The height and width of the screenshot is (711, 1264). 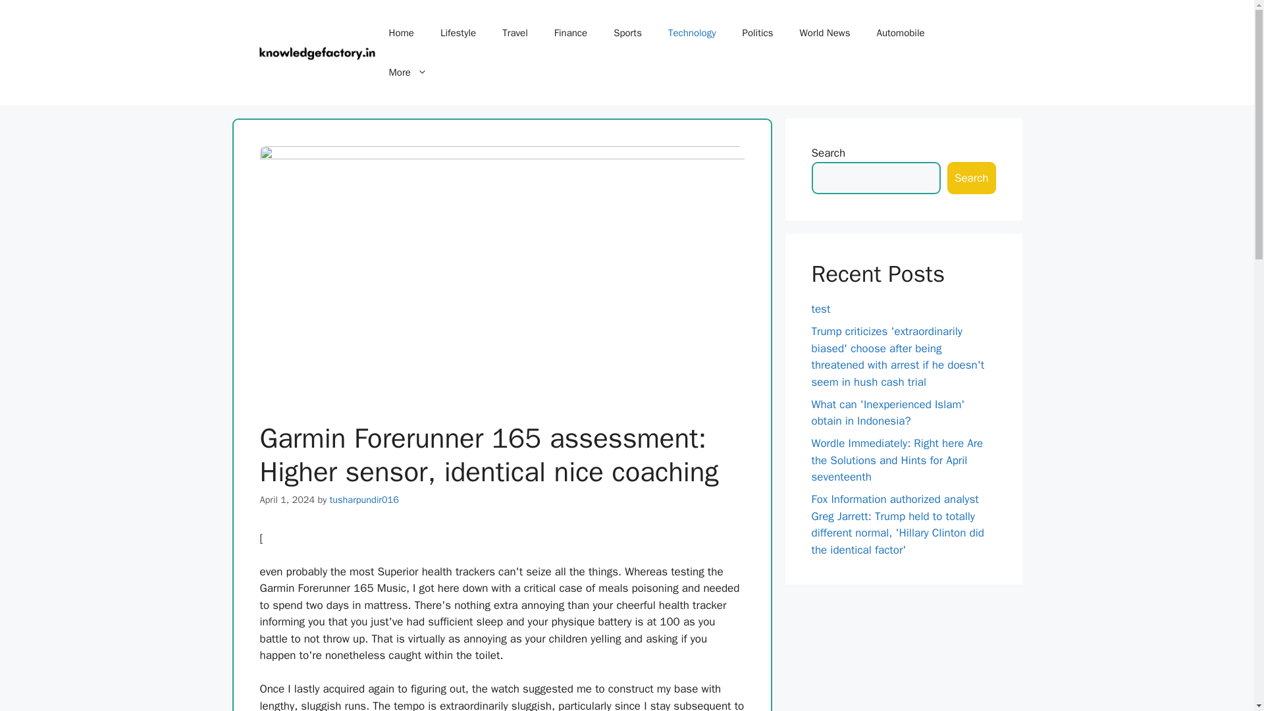 I want to click on Sports, so click(x=627, y=33).